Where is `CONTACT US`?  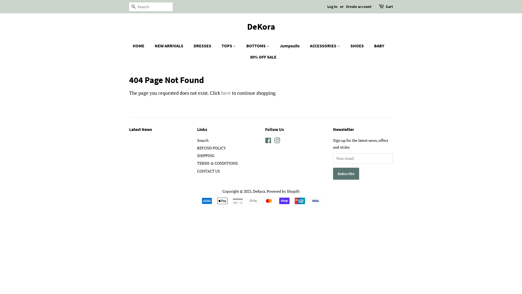 CONTACT US is located at coordinates (209, 171).